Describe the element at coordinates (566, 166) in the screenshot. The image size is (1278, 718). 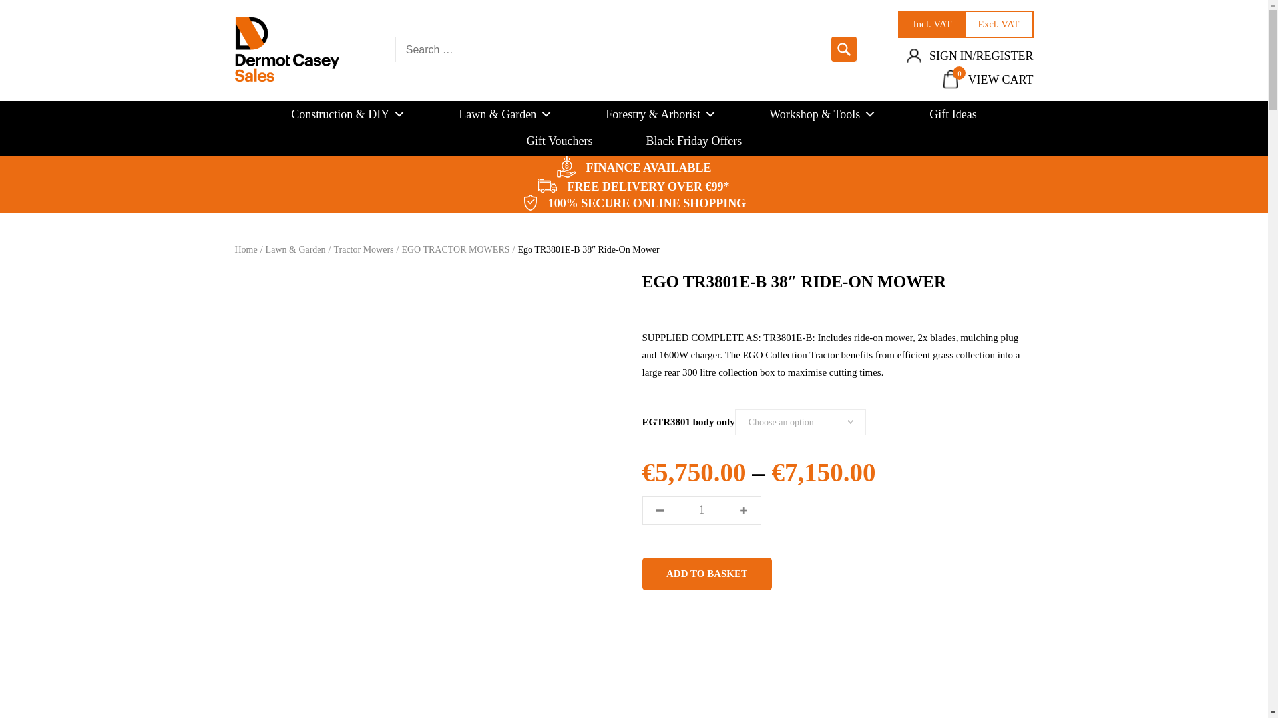
I see `dermotcasey` at that location.